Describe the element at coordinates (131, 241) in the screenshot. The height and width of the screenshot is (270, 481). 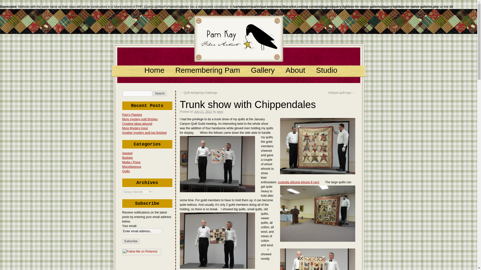
I see `Subscribe` at that location.